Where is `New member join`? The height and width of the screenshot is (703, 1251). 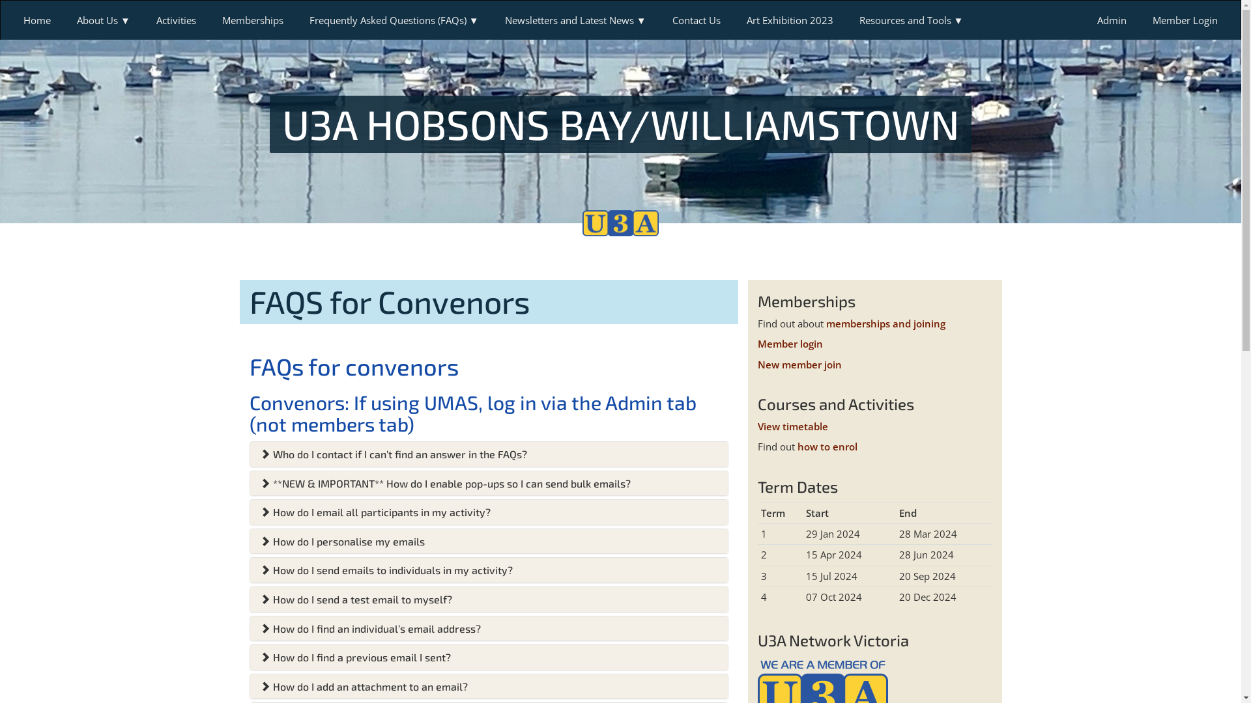 New member join is located at coordinates (799, 365).